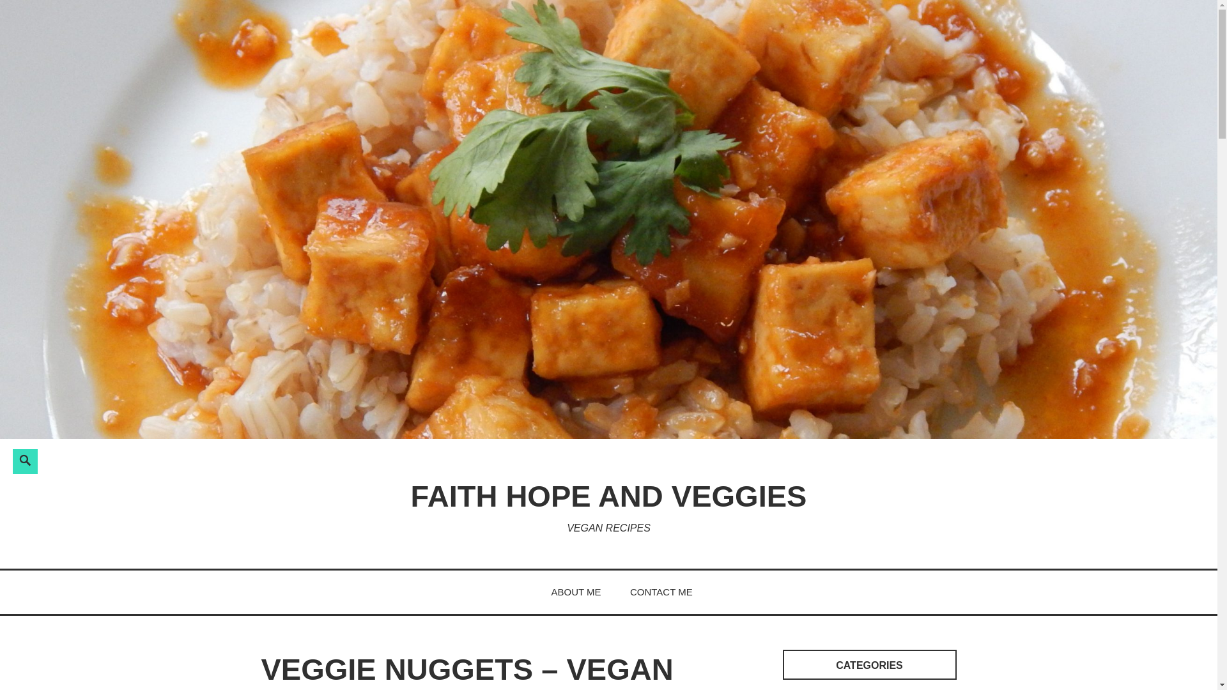 Image resolution: width=1227 pixels, height=690 pixels. Describe the element at coordinates (204, 459) in the screenshot. I see `Search` at that location.